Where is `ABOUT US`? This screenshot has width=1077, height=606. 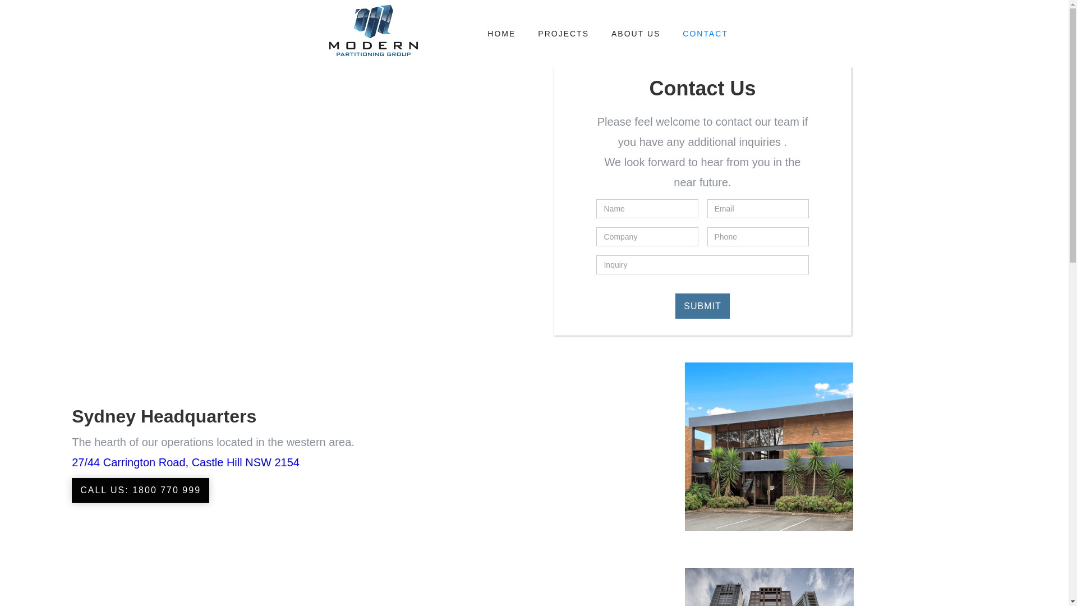 ABOUT US is located at coordinates (636, 34).